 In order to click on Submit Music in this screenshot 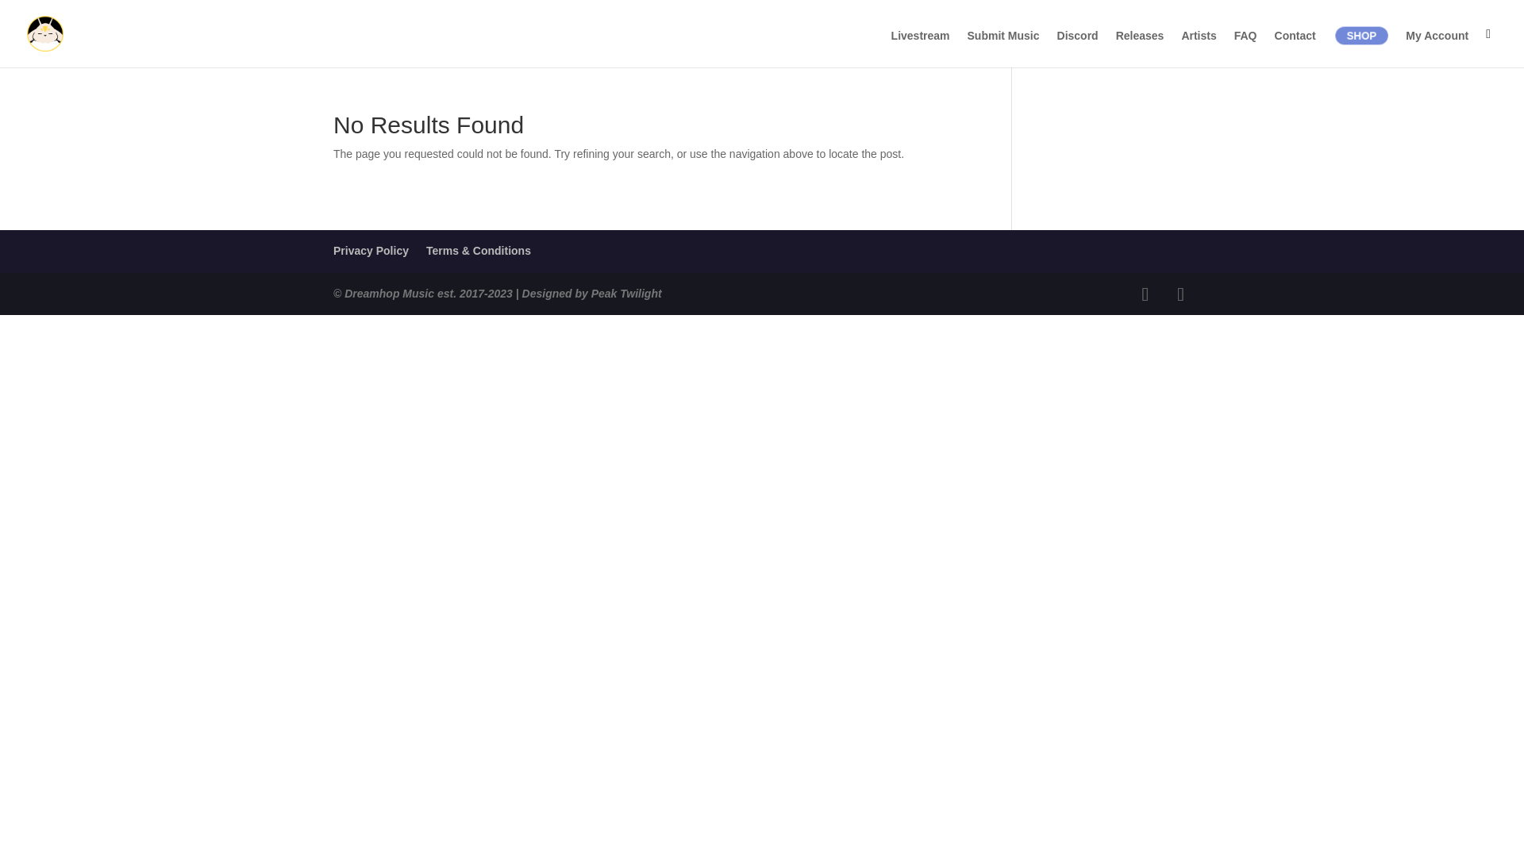, I will do `click(1003, 48)`.